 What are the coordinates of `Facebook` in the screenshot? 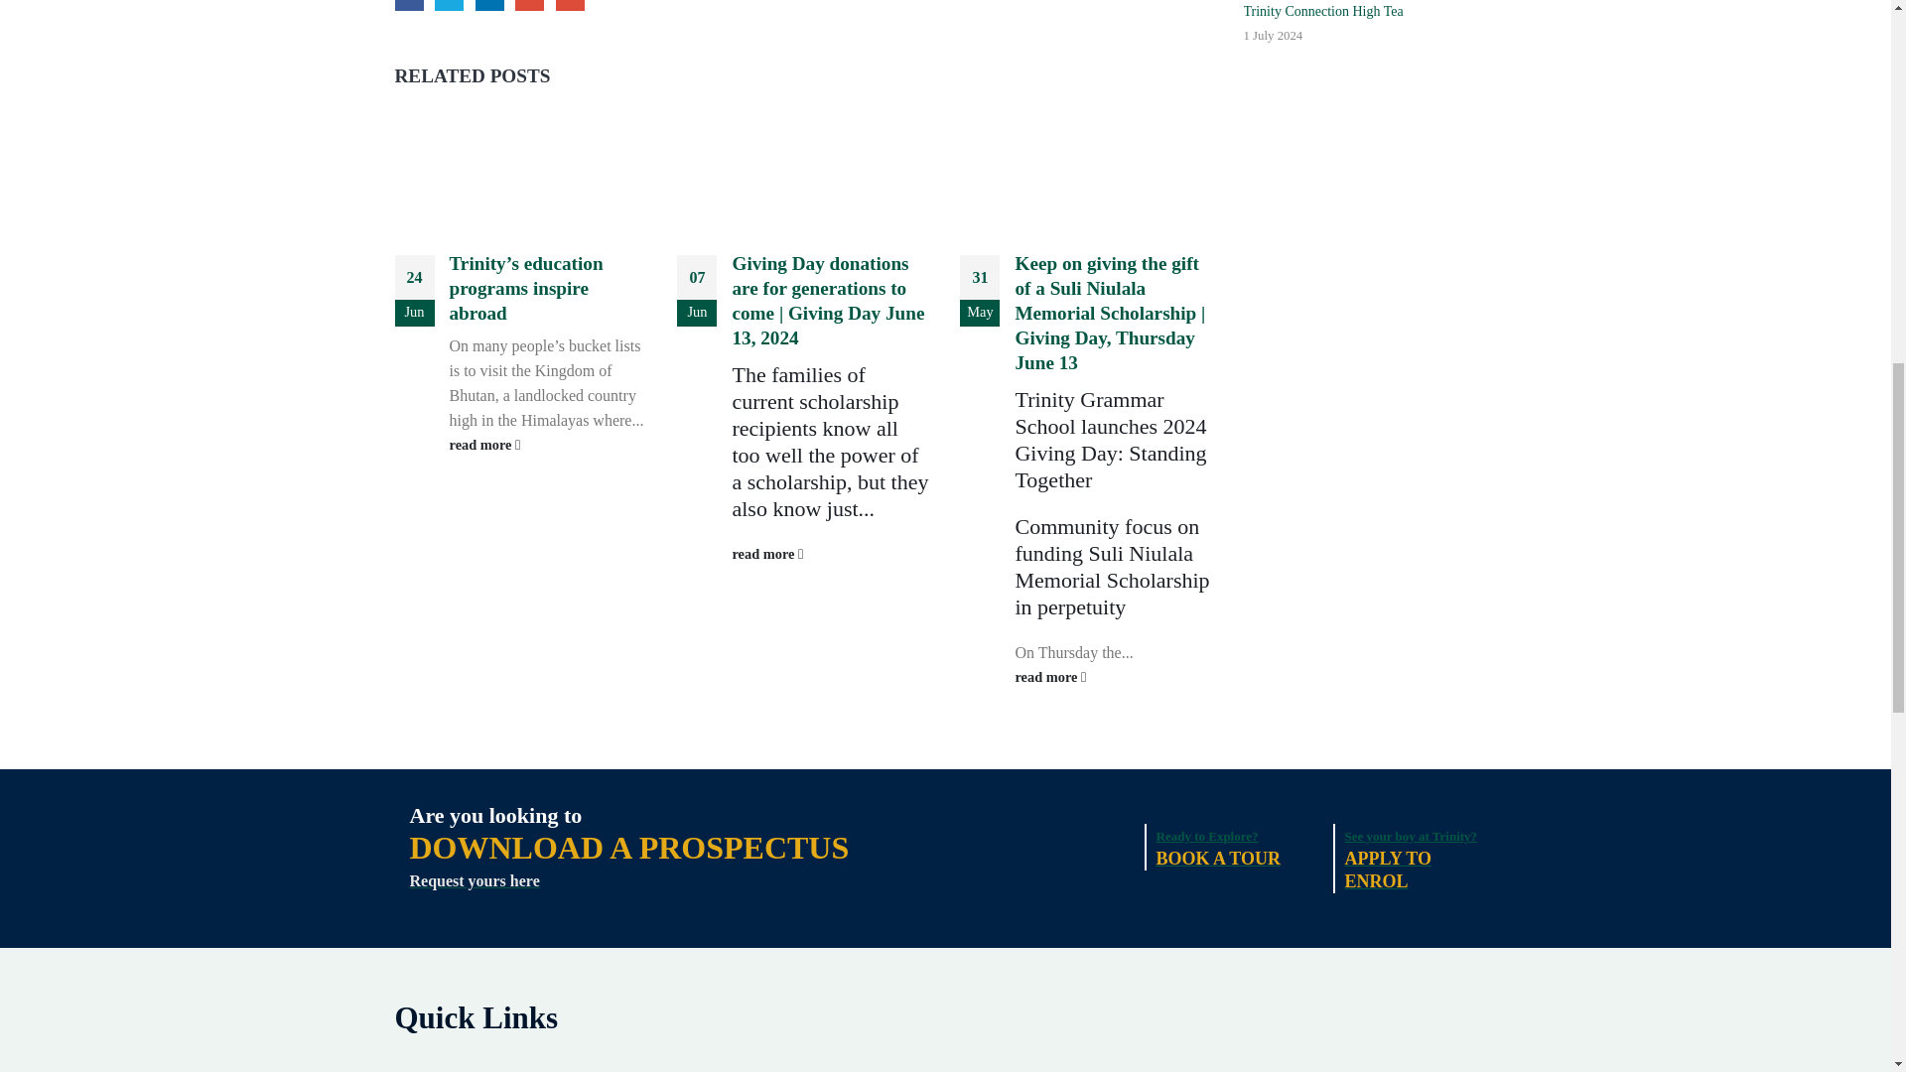 It's located at (409, 5).